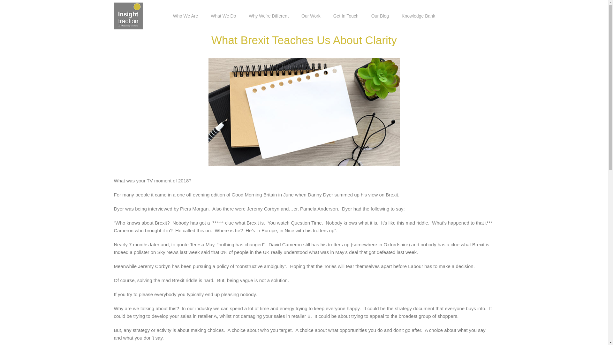 The height and width of the screenshot is (345, 613). I want to click on Get In Touch, so click(346, 16).